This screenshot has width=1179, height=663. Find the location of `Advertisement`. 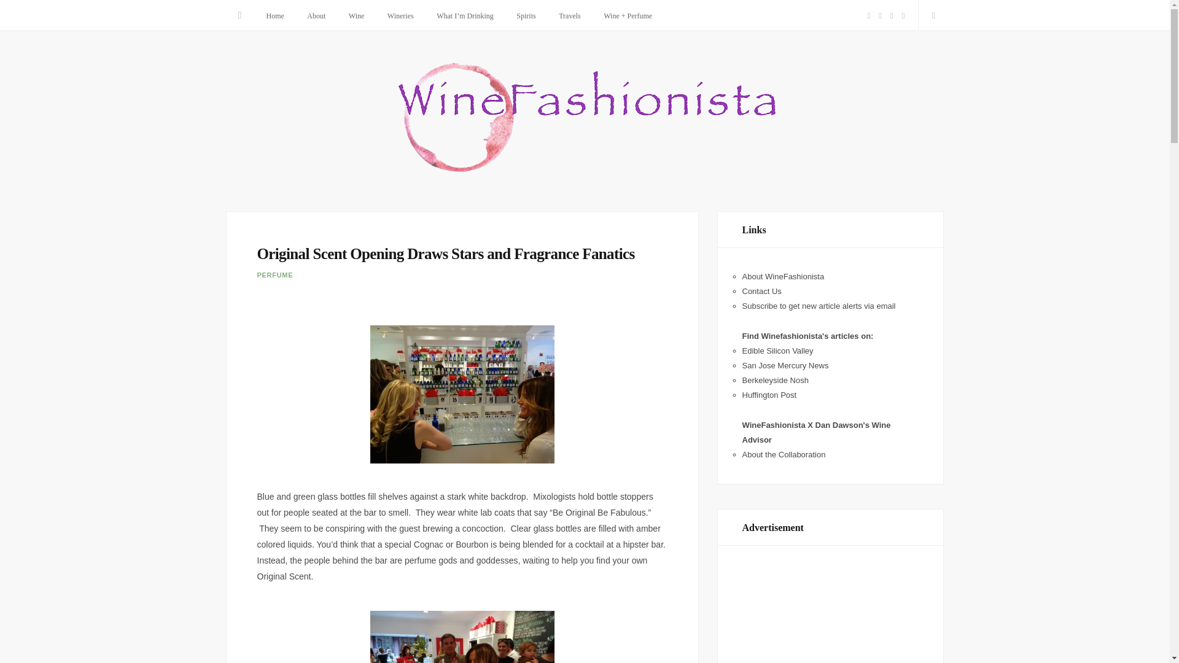

Advertisement is located at coordinates (830, 615).